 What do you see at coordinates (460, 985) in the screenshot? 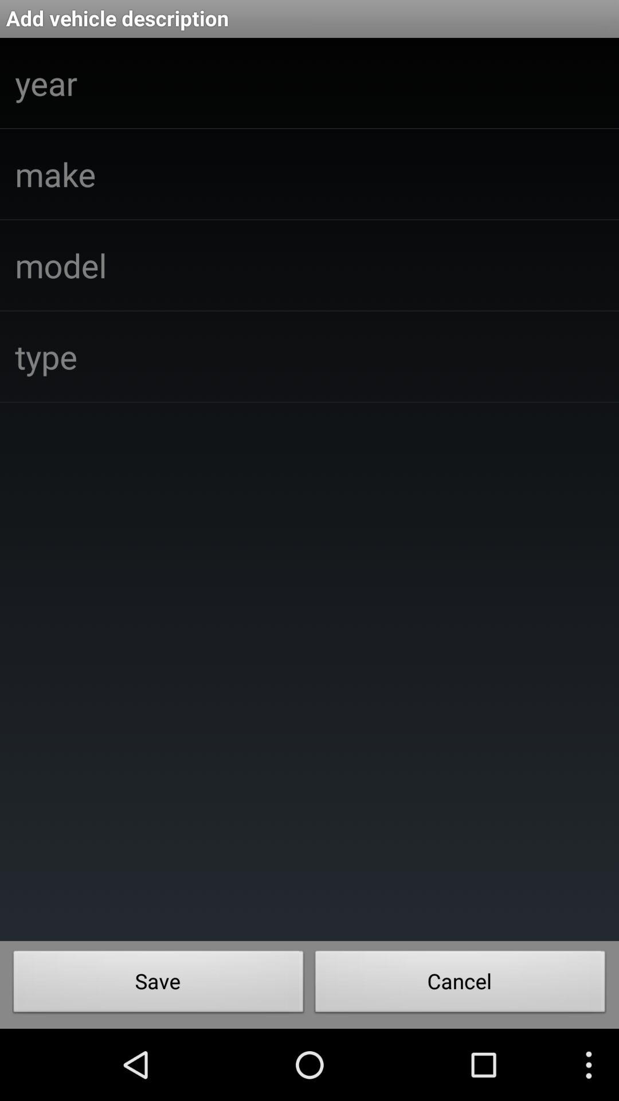
I see `tap icon next to save` at bounding box center [460, 985].